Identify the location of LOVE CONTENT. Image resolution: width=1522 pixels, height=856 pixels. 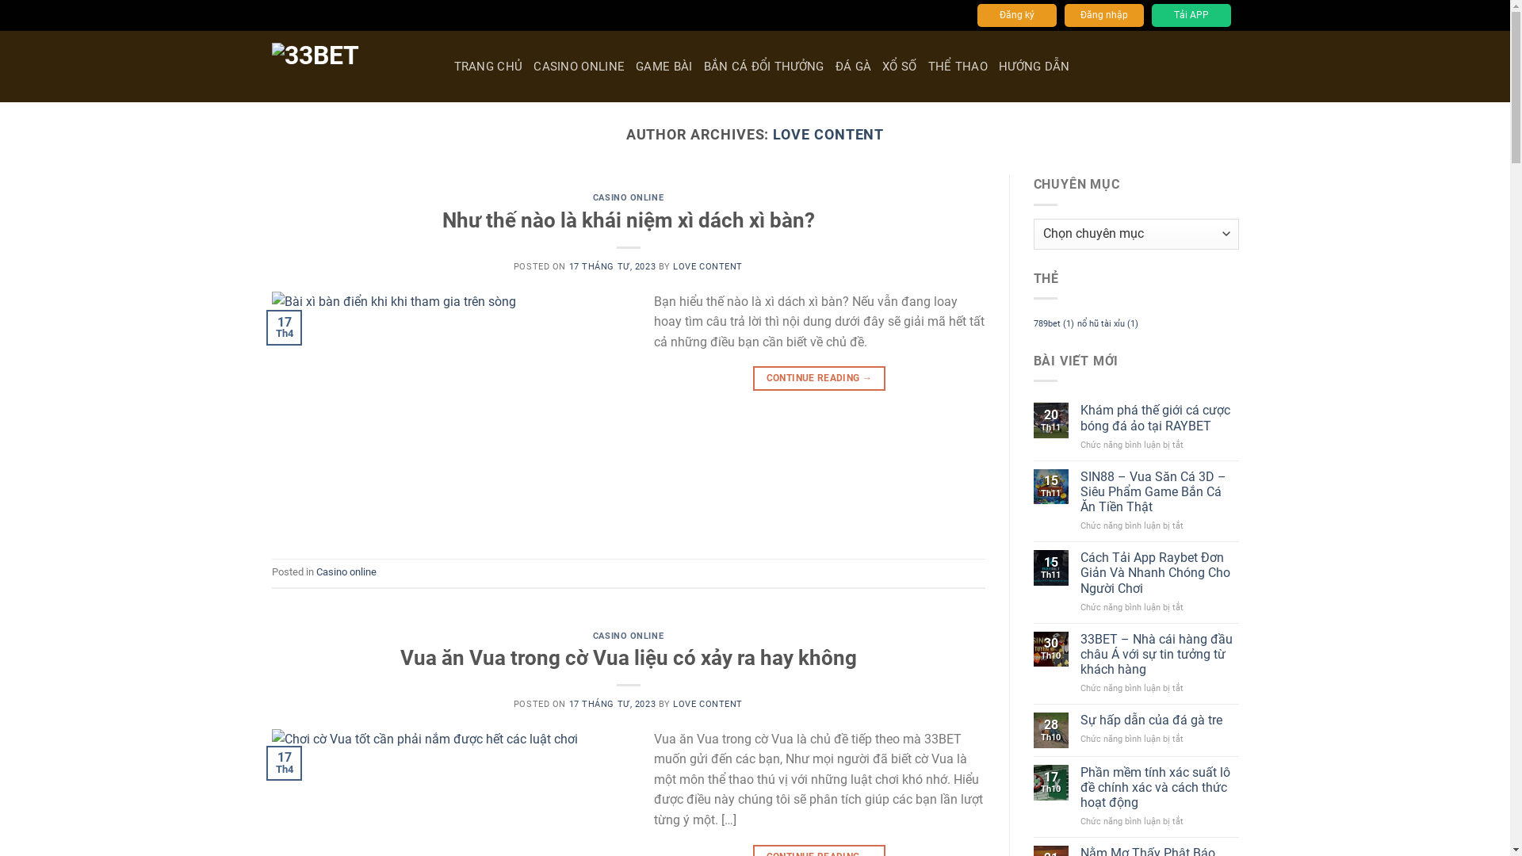
(708, 266).